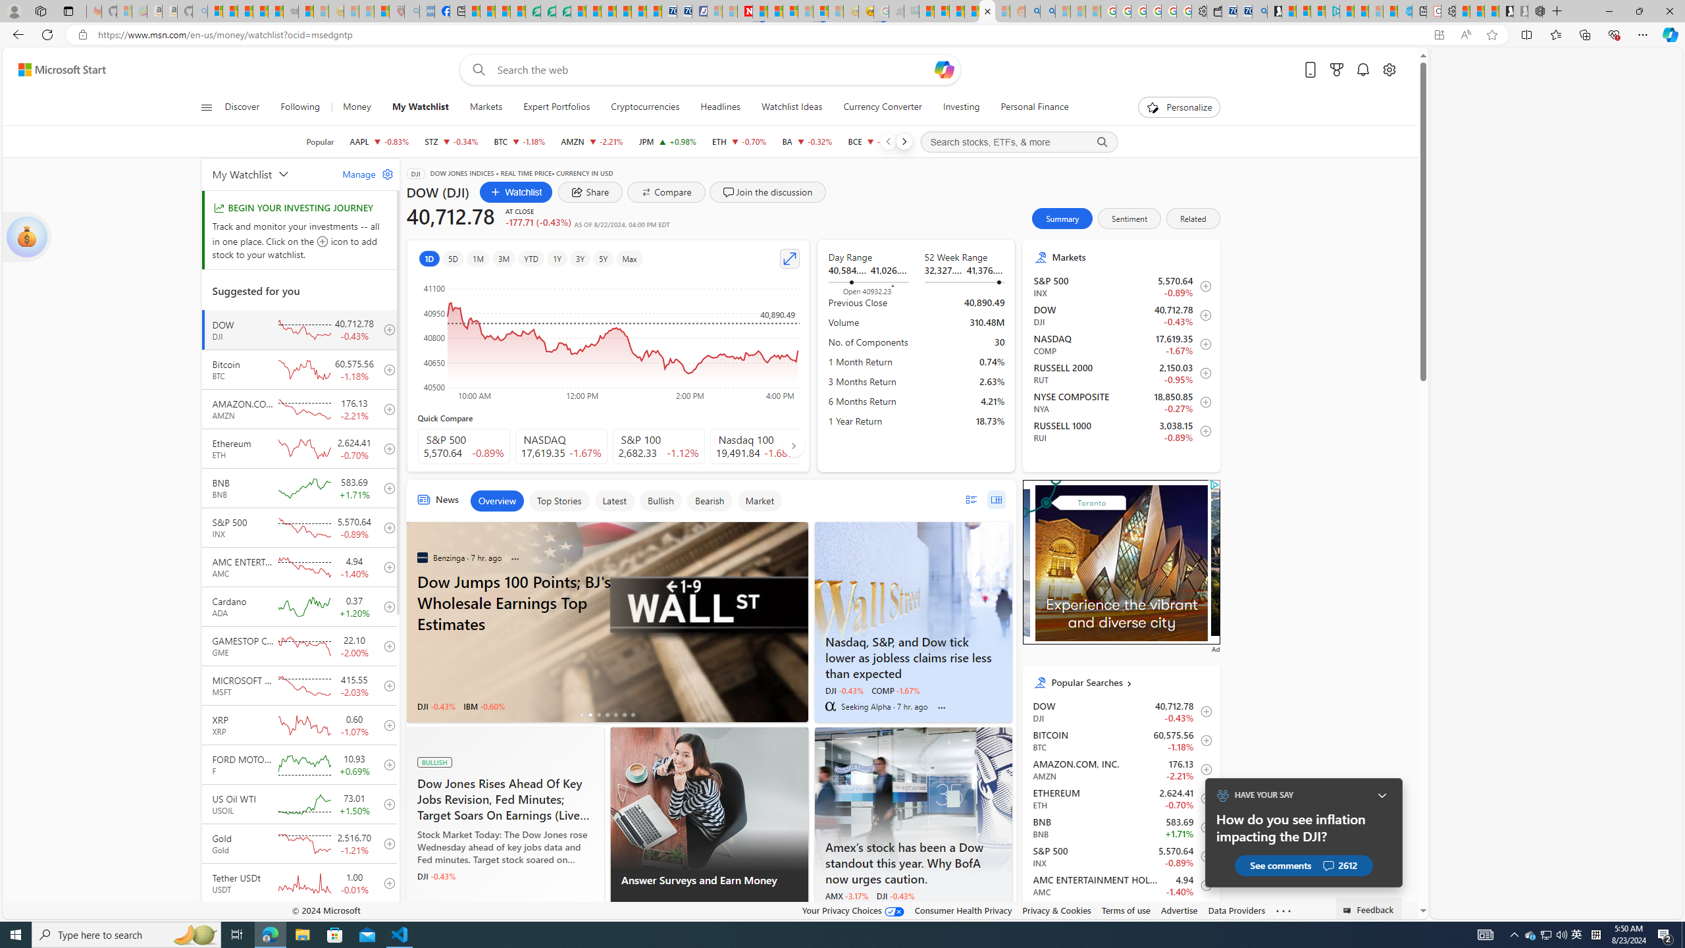  Describe the element at coordinates (1062, 219) in the screenshot. I see `Summary` at that location.